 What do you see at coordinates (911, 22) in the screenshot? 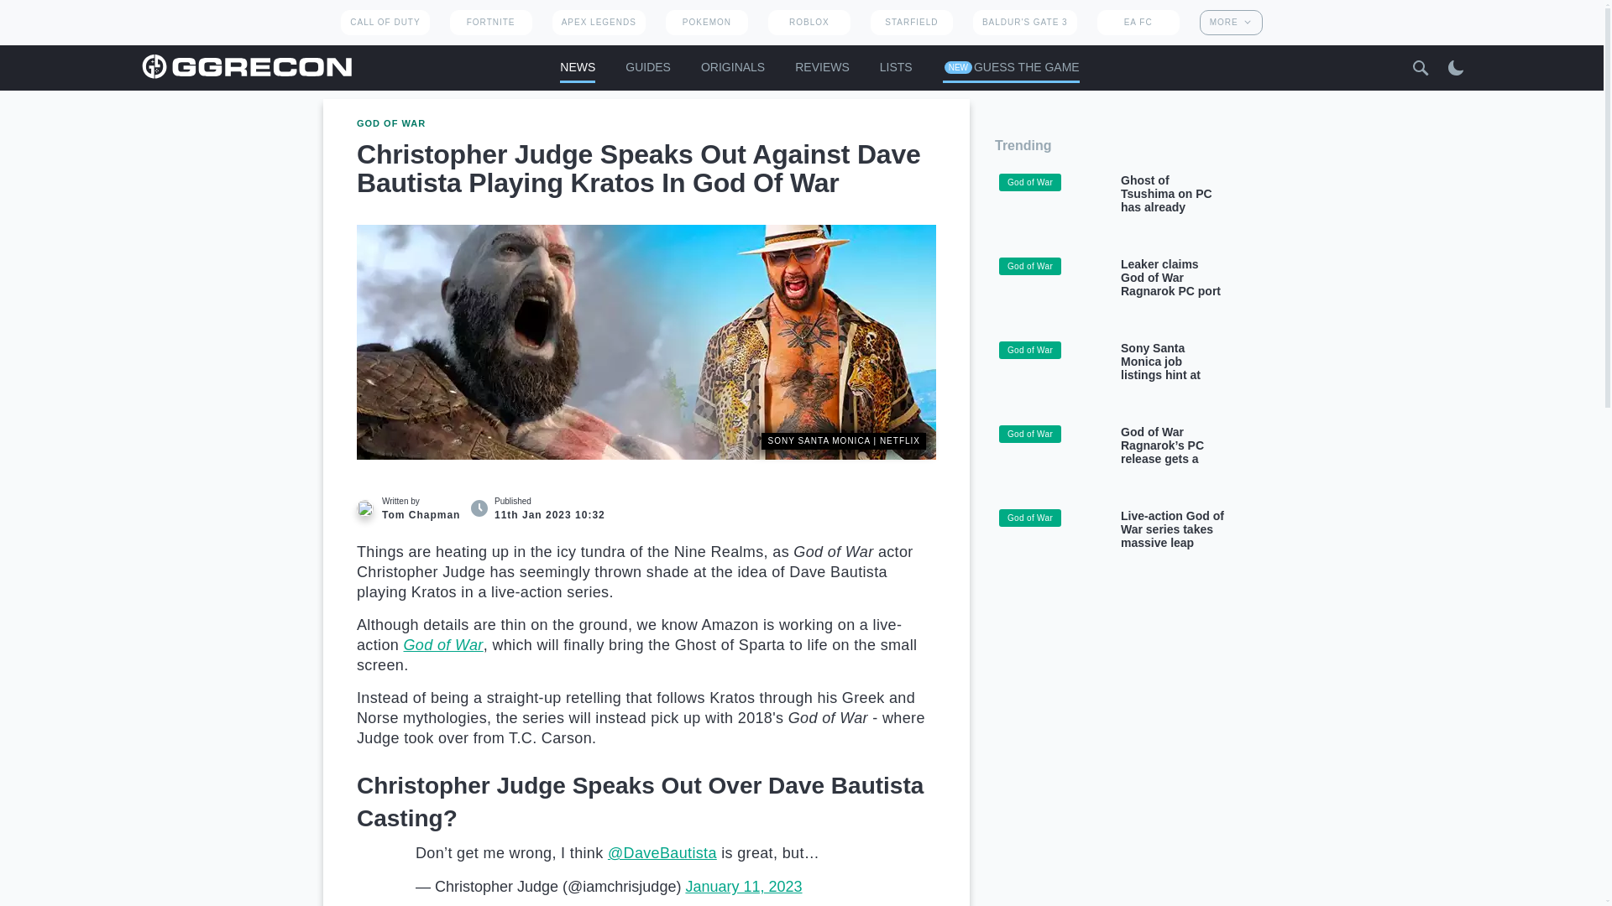
I see `STARFIELD` at bounding box center [911, 22].